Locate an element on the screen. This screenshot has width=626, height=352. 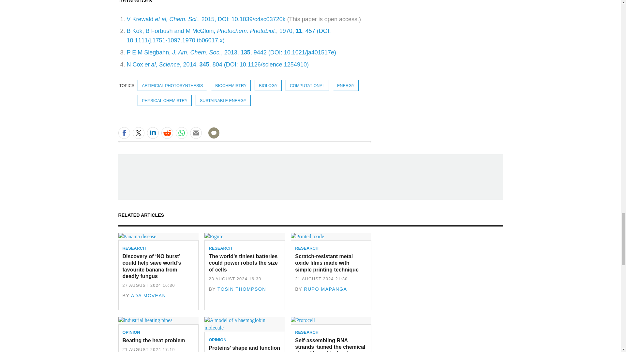
Share this on LinkedIn is located at coordinates (152, 133).